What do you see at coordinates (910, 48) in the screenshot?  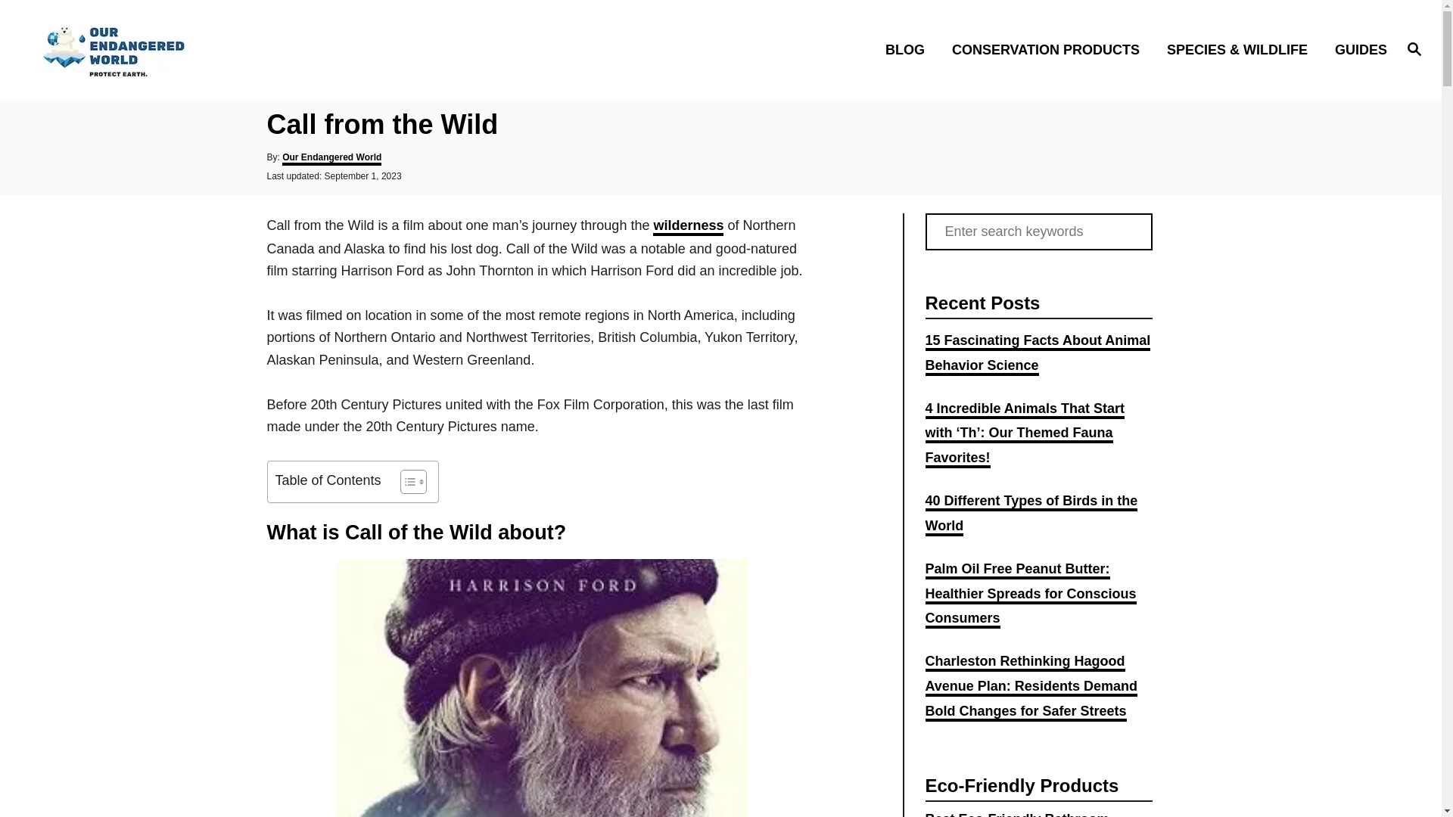 I see `BLOG` at bounding box center [910, 48].